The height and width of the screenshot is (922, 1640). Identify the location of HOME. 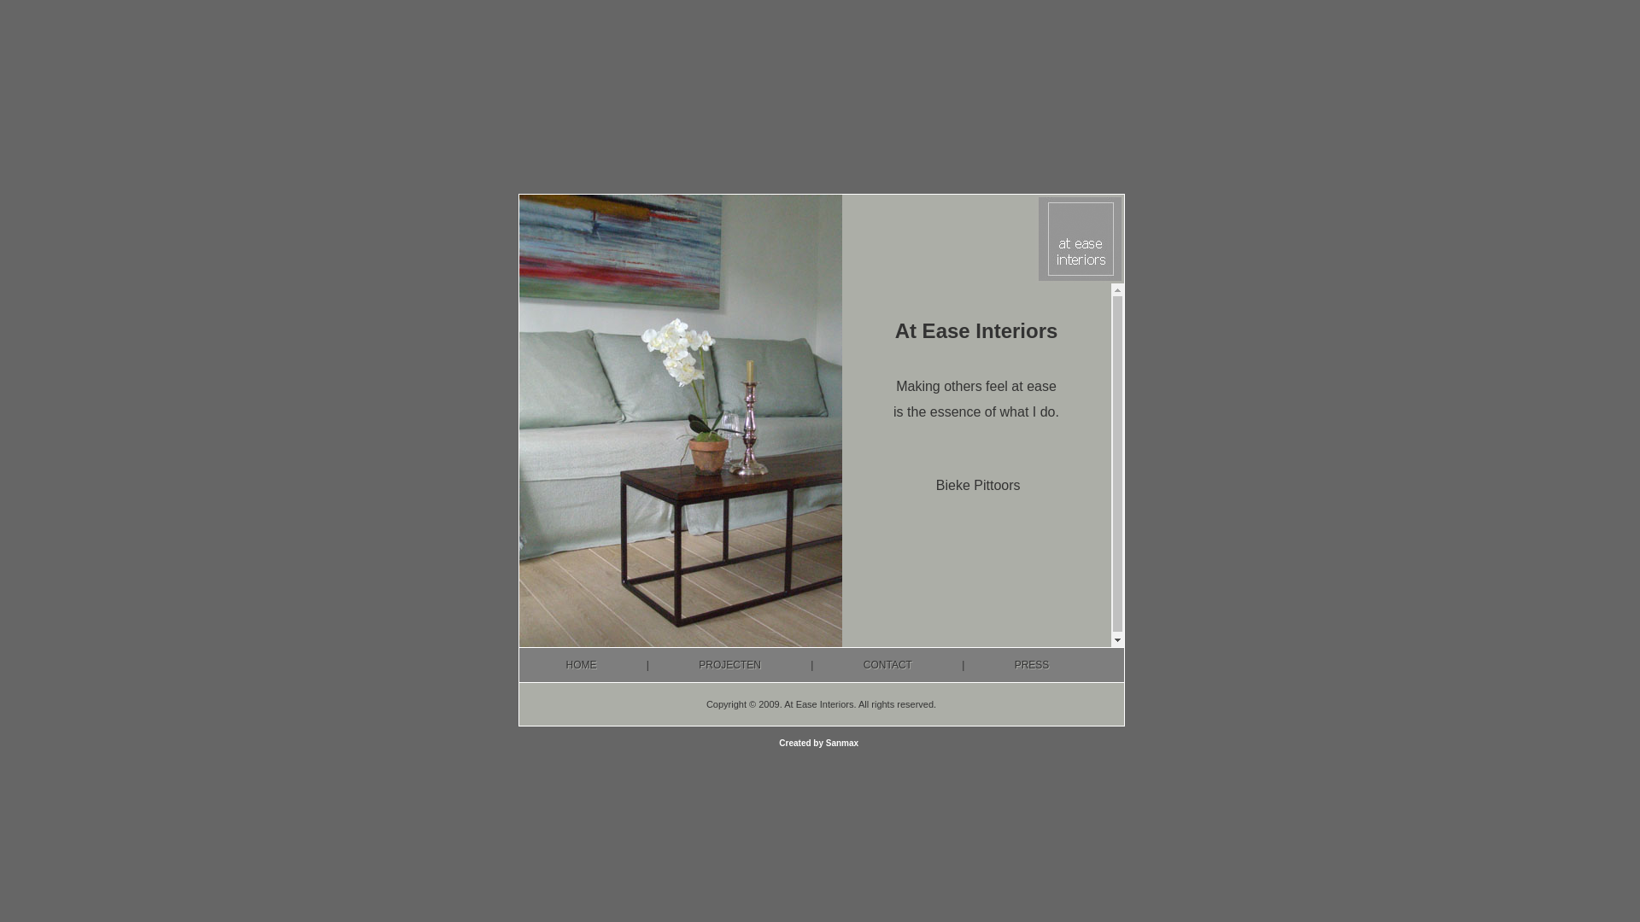
(582, 664).